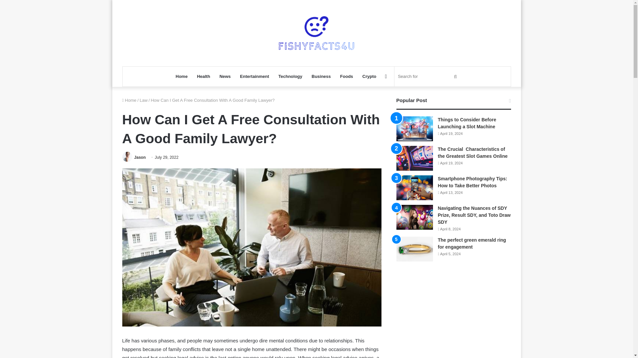 The image size is (638, 358). What do you see at coordinates (144, 100) in the screenshot?
I see `Law` at bounding box center [144, 100].